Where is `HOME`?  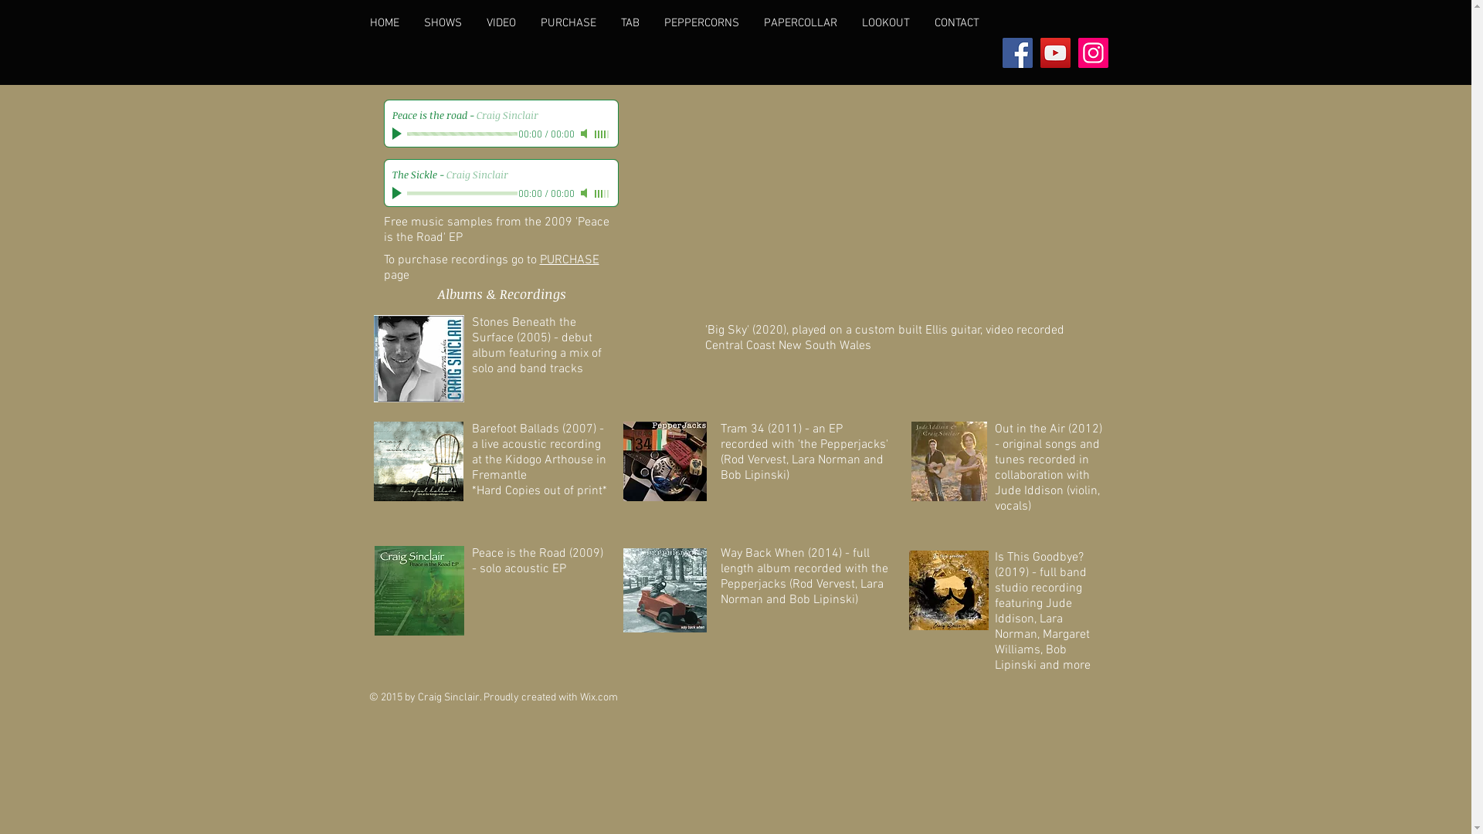 HOME is located at coordinates (384, 23).